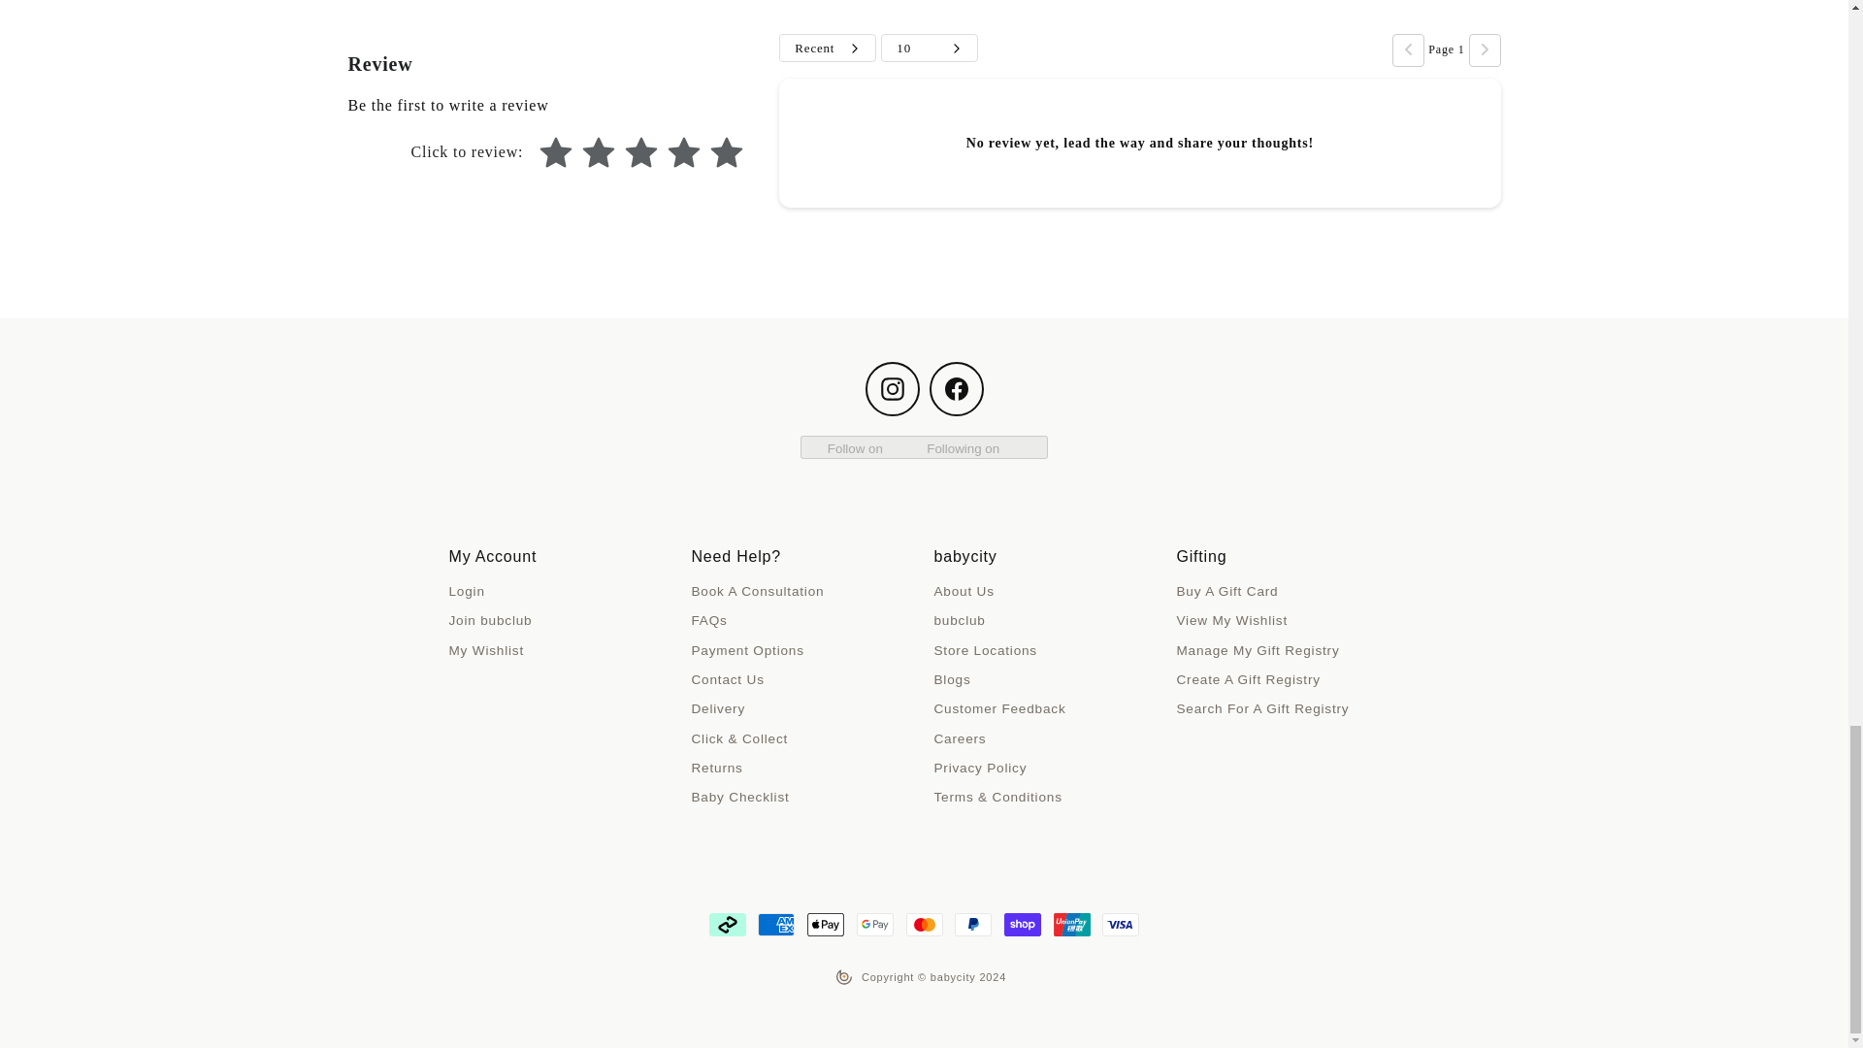 The height and width of the screenshot is (1048, 1863). I want to click on babycity on Instagram, so click(893, 388).